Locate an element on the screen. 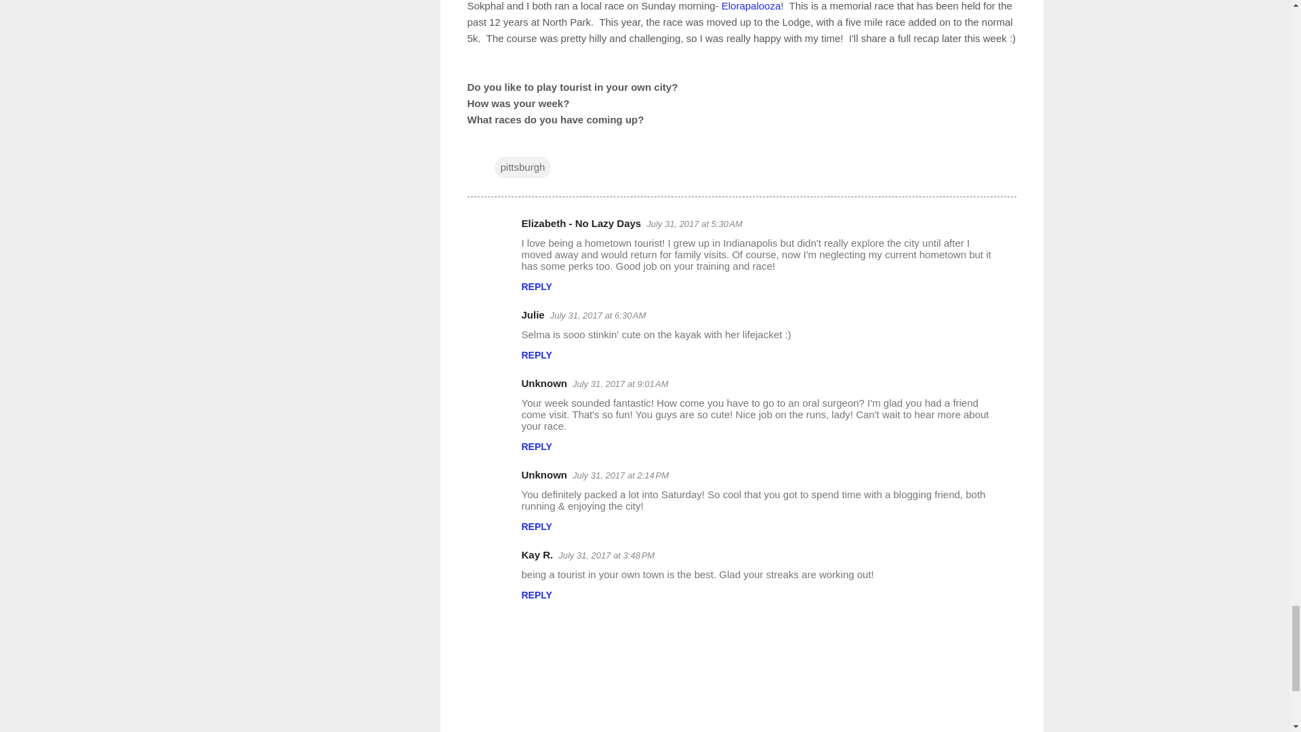 Image resolution: width=1301 pixels, height=732 pixels. pittsburgh is located at coordinates (523, 167).